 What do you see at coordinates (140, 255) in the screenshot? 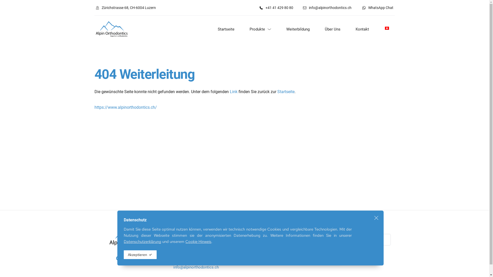
I see `Akzeptieren` at bounding box center [140, 255].